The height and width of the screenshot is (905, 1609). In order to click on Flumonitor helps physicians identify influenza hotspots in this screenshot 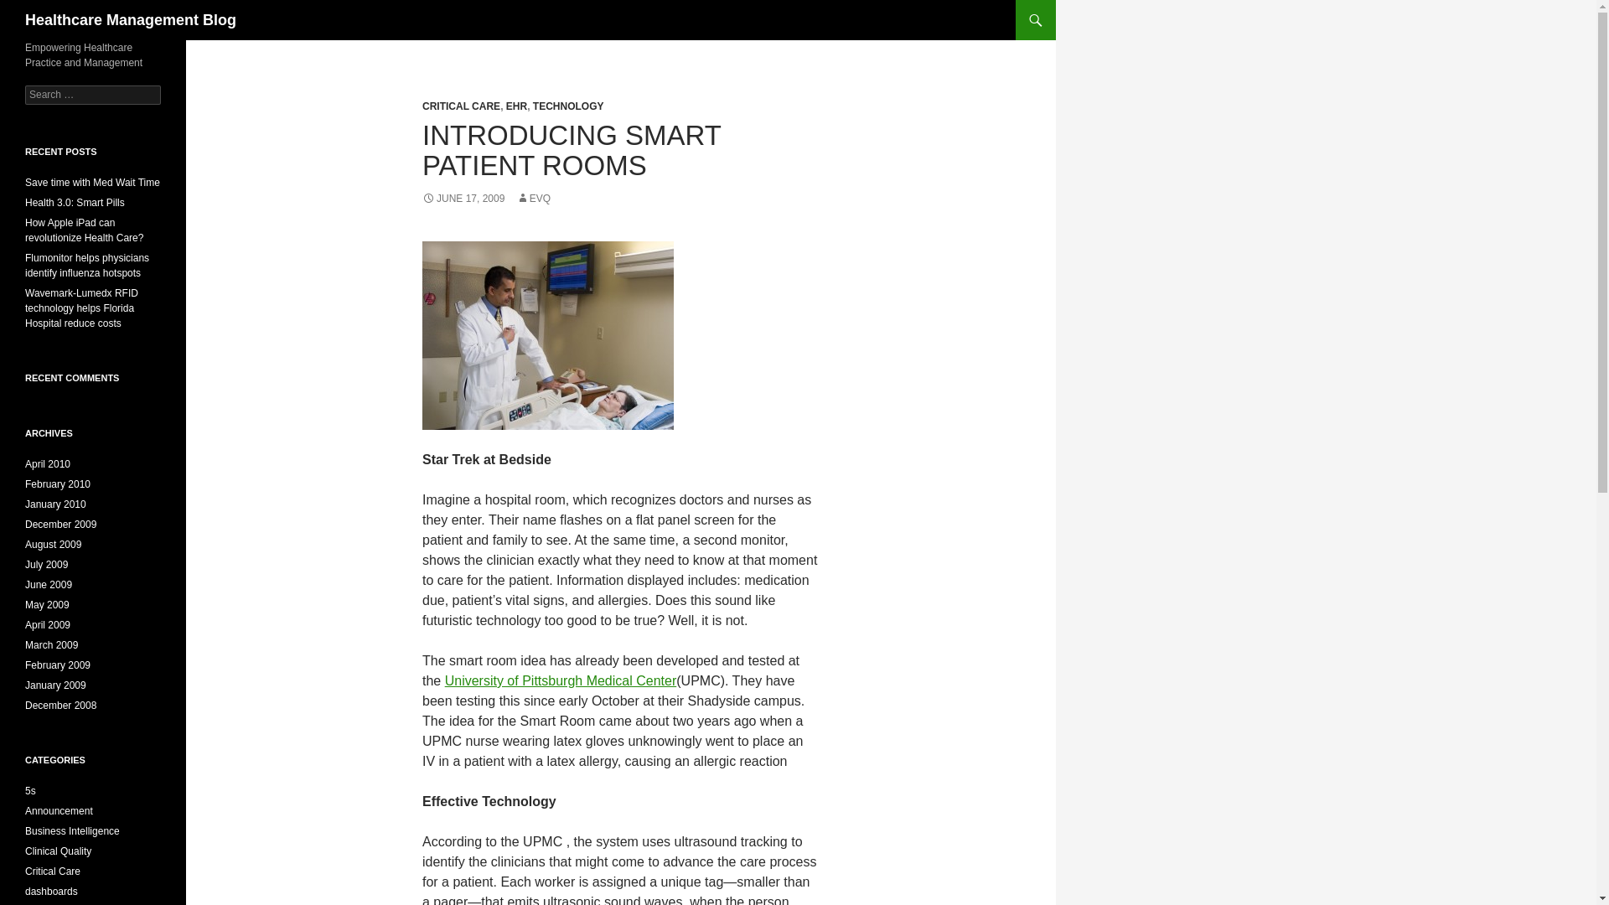, I will do `click(87, 265)`.